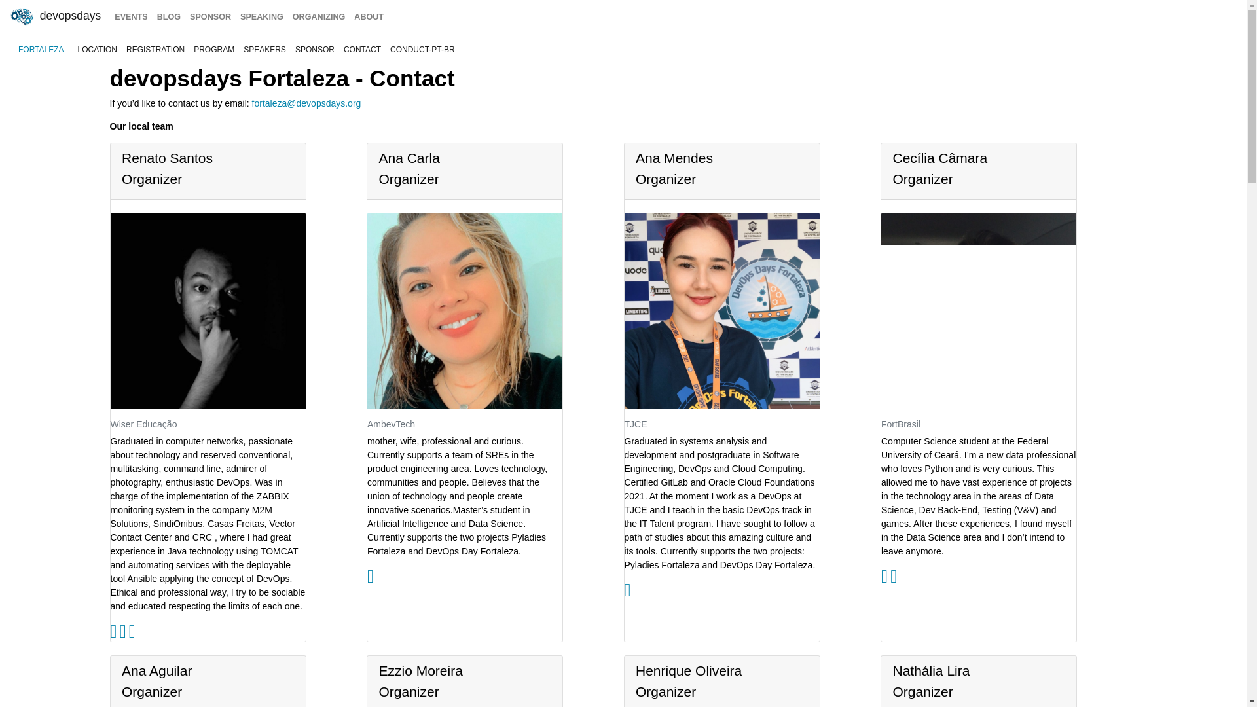 This screenshot has height=707, width=1257. What do you see at coordinates (54, 17) in the screenshot?
I see `devopsdays` at bounding box center [54, 17].